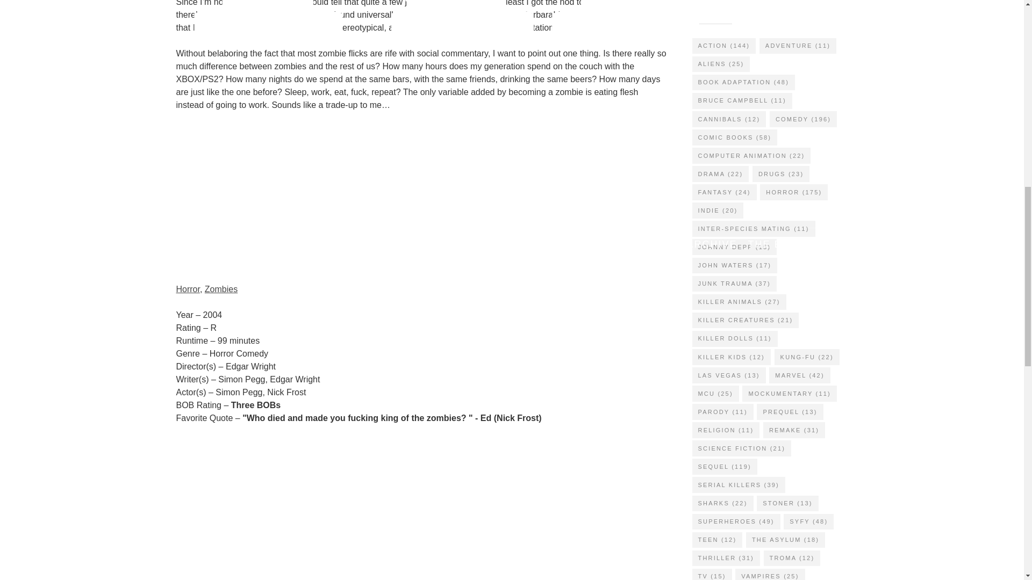 Image resolution: width=1032 pixels, height=580 pixels. Describe the element at coordinates (188, 289) in the screenshot. I see `Horror` at that location.